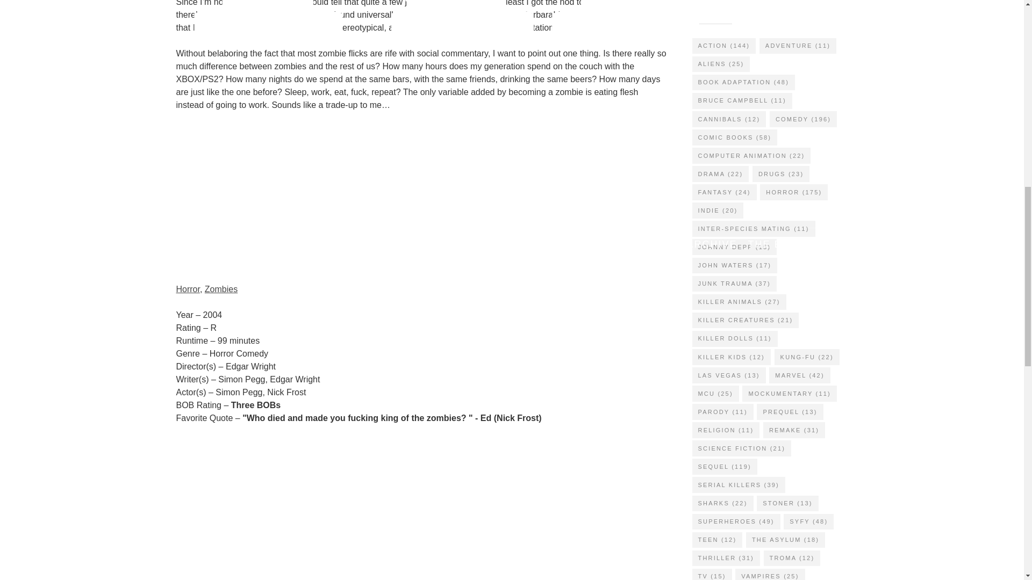 Image resolution: width=1032 pixels, height=580 pixels. Describe the element at coordinates (188, 289) in the screenshot. I see `Horror` at that location.